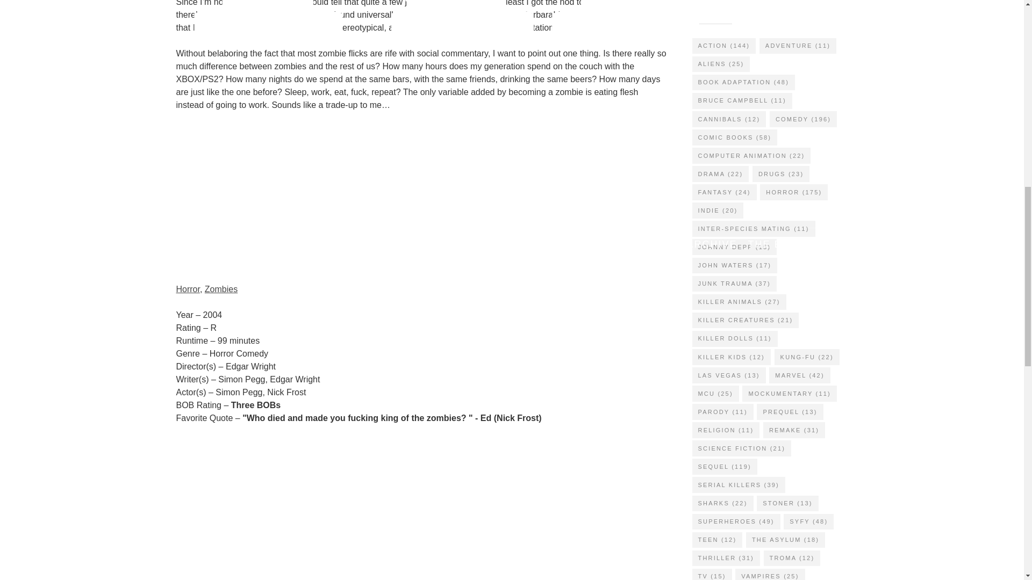 Image resolution: width=1032 pixels, height=580 pixels. Describe the element at coordinates (188, 289) in the screenshot. I see `Horror` at that location.